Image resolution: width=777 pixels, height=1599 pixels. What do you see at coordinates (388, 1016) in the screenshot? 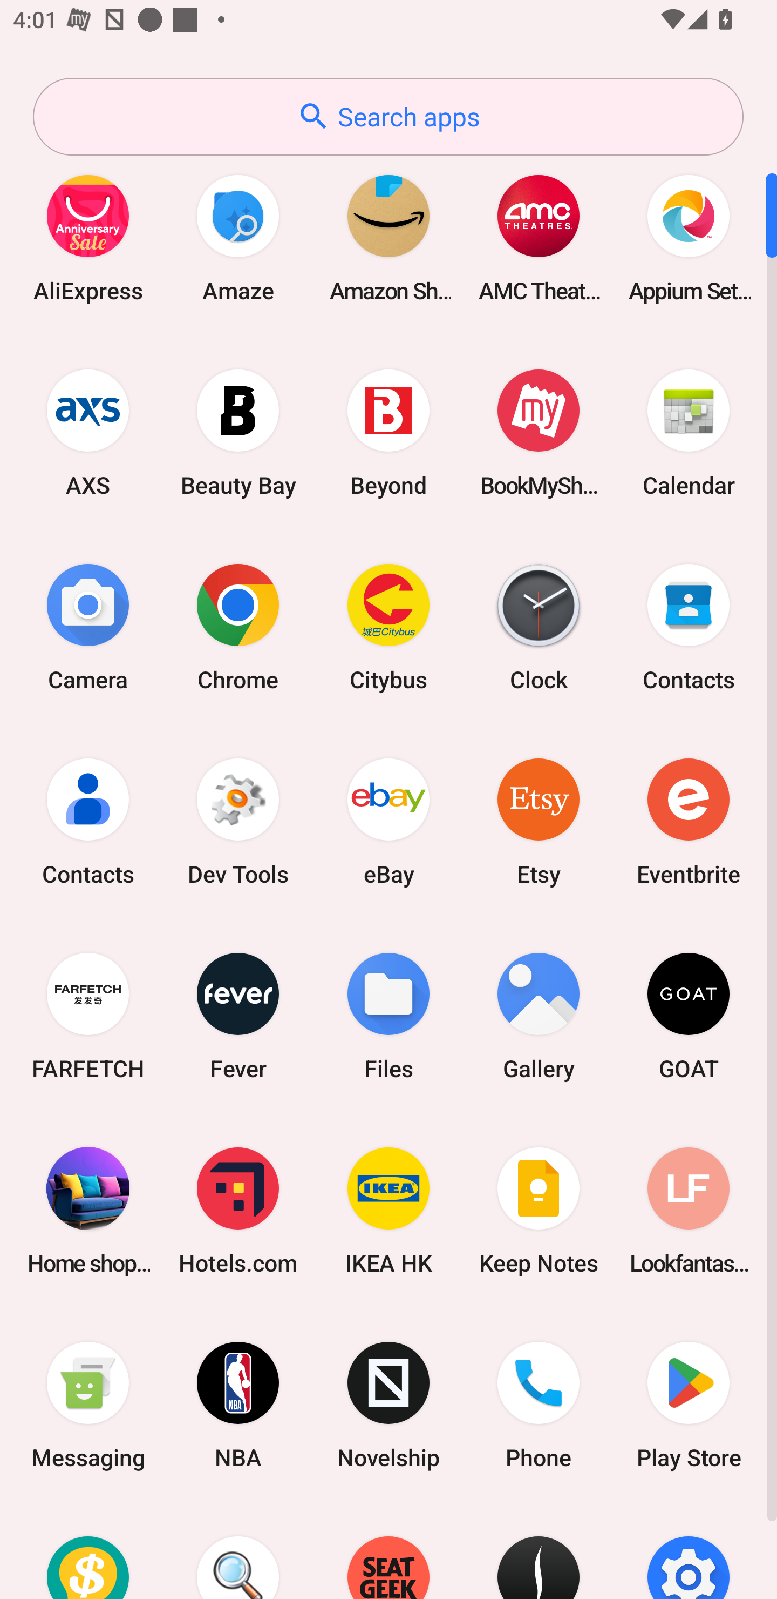
I see `Files` at bounding box center [388, 1016].